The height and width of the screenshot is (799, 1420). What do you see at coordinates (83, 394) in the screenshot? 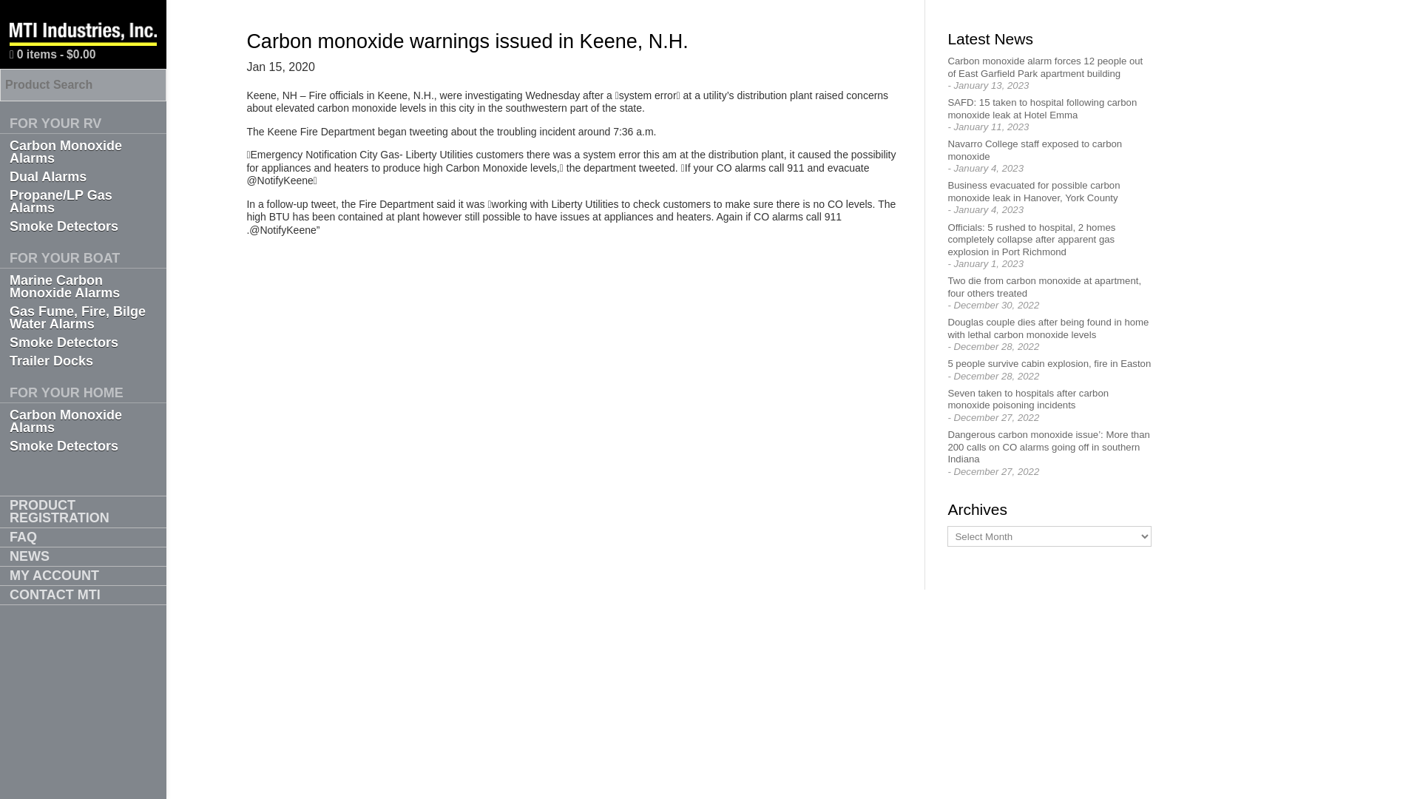
I see `FOR YOUR HOME` at bounding box center [83, 394].